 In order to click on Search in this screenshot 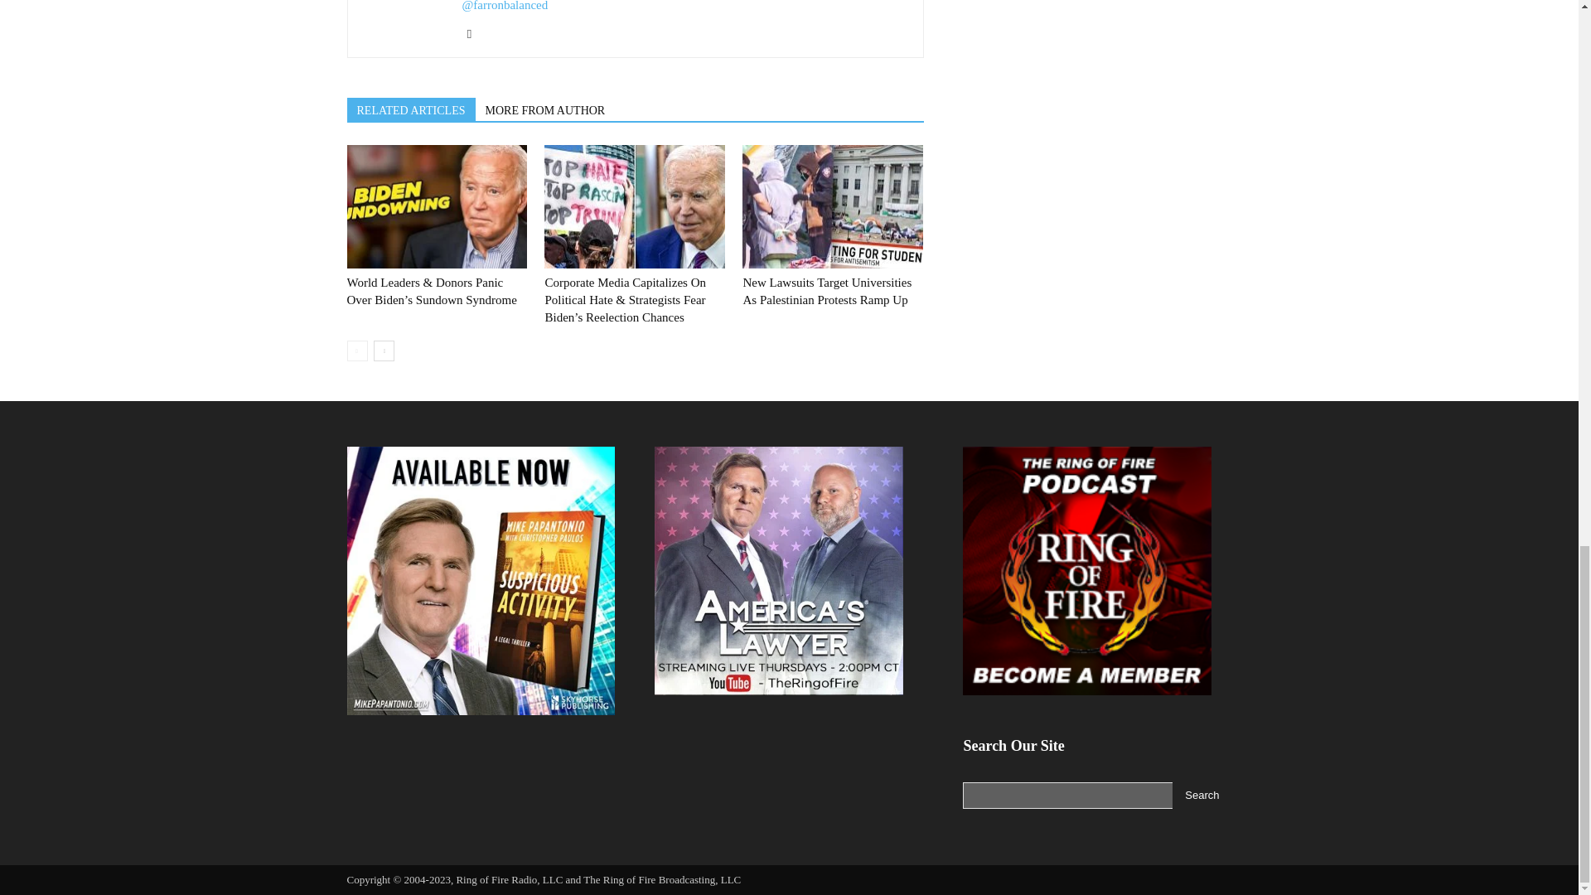, I will do `click(1202, 796)`.